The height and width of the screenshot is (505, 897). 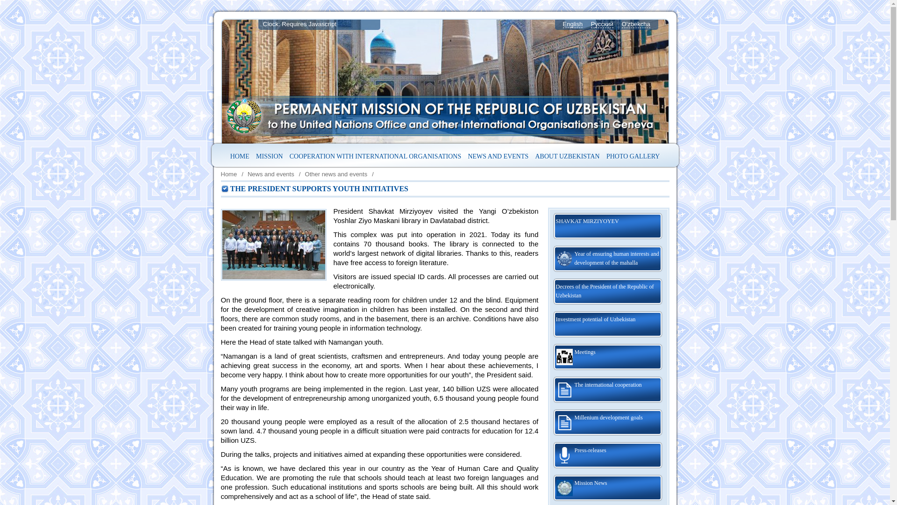 What do you see at coordinates (607, 226) in the screenshot?
I see `SHAVKAT MIRZIYOYEV` at bounding box center [607, 226].